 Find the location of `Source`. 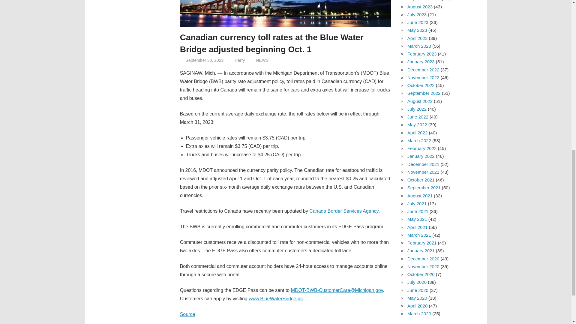

Source is located at coordinates (187, 314).